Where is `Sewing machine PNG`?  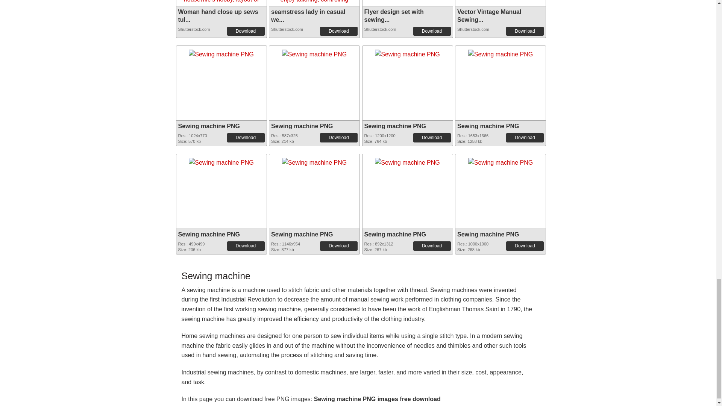 Sewing machine PNG is located at coordinates (395, 126).